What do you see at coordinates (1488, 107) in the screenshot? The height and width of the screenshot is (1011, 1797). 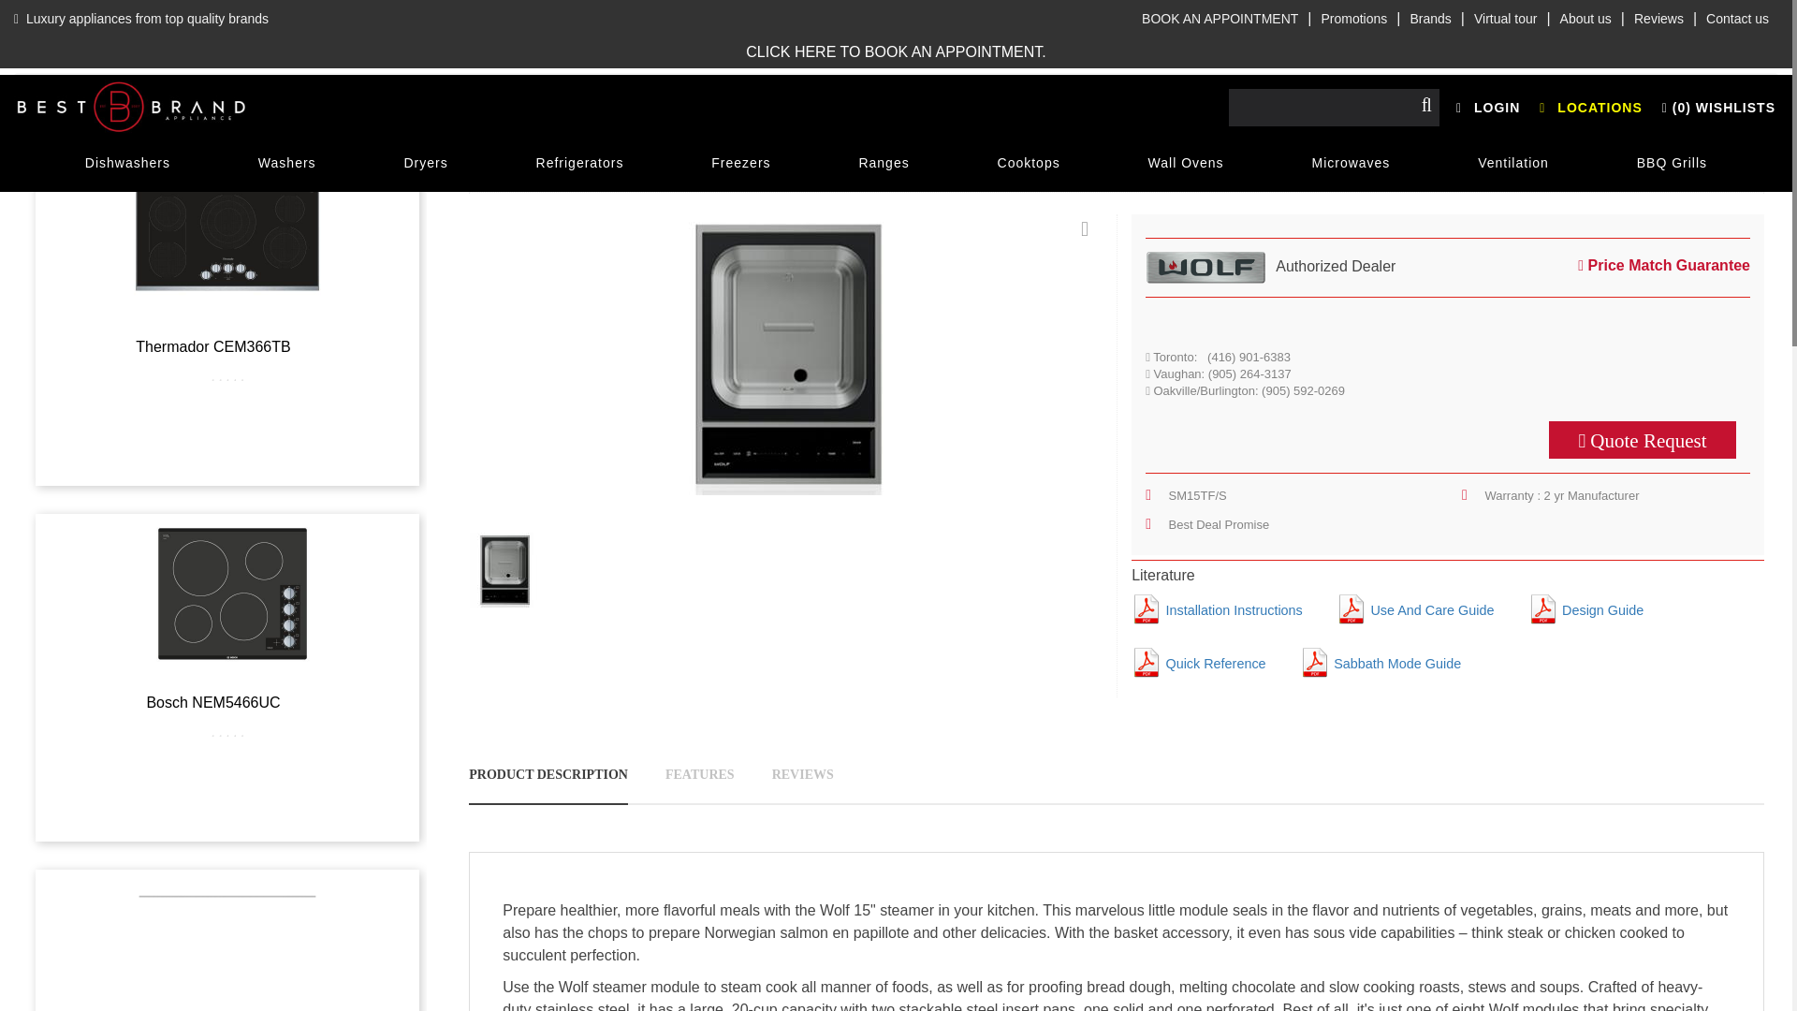 I see `LOGIN` at bounding box center [1488, 107].